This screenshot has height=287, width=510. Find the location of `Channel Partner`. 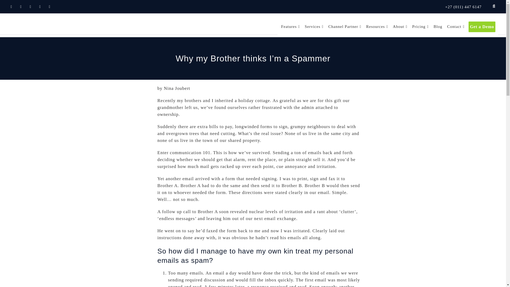

Channel Partner is located at coordinates (345, 27).